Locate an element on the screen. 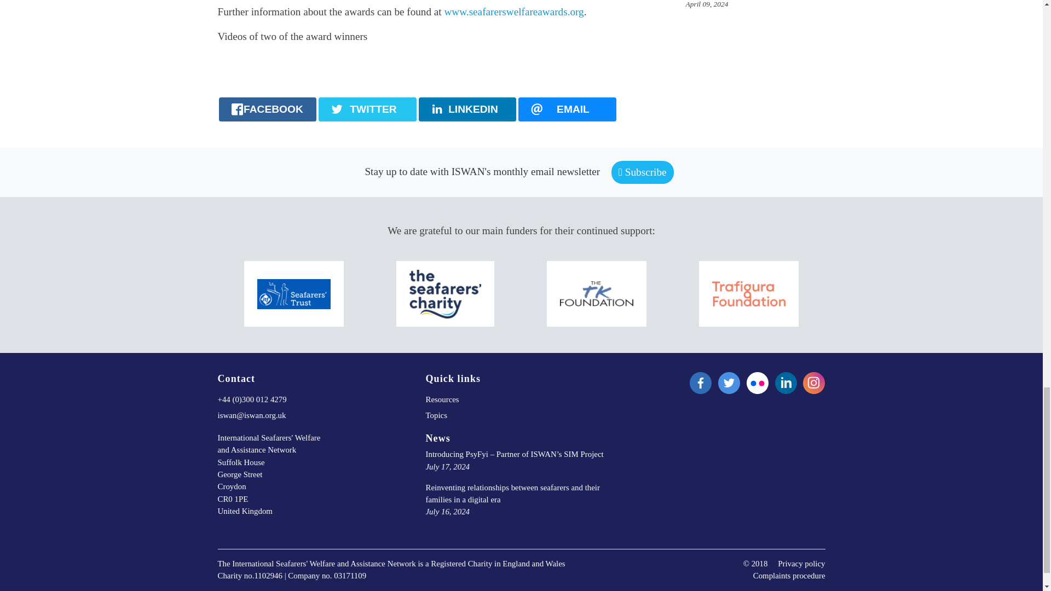 This screenshot has width=1051, height=591. EMAIL is located at coordinates (567, 109).